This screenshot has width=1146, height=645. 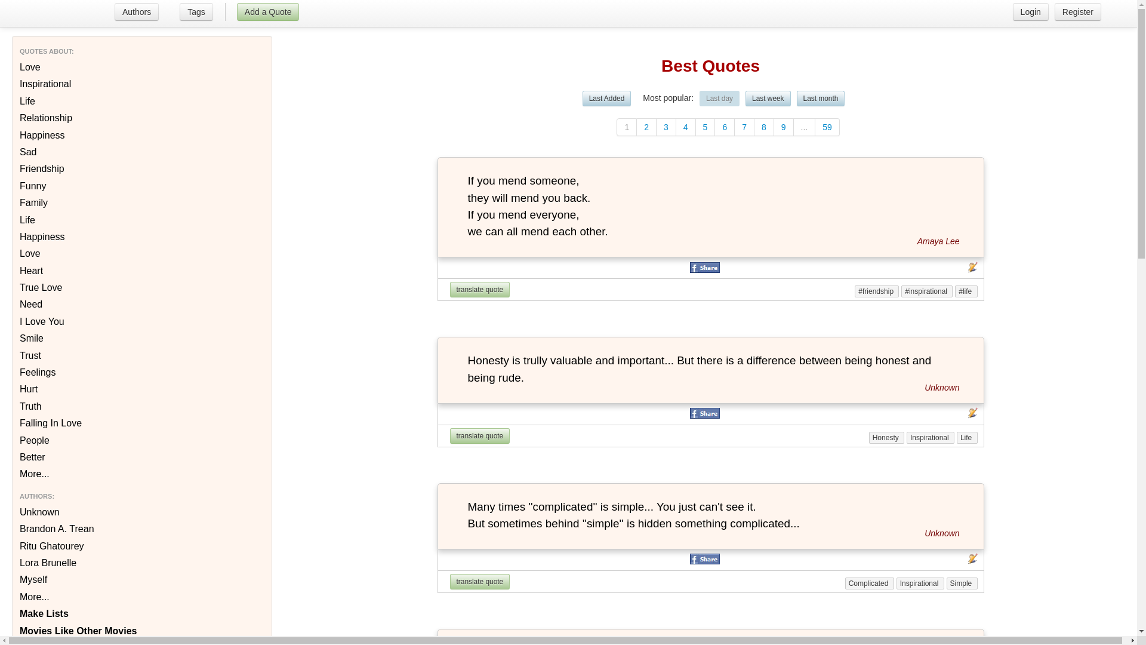 What do you see at coordinates (142, 339) in the screenshot?
I see `Smile` at bounding box center [142, 339].